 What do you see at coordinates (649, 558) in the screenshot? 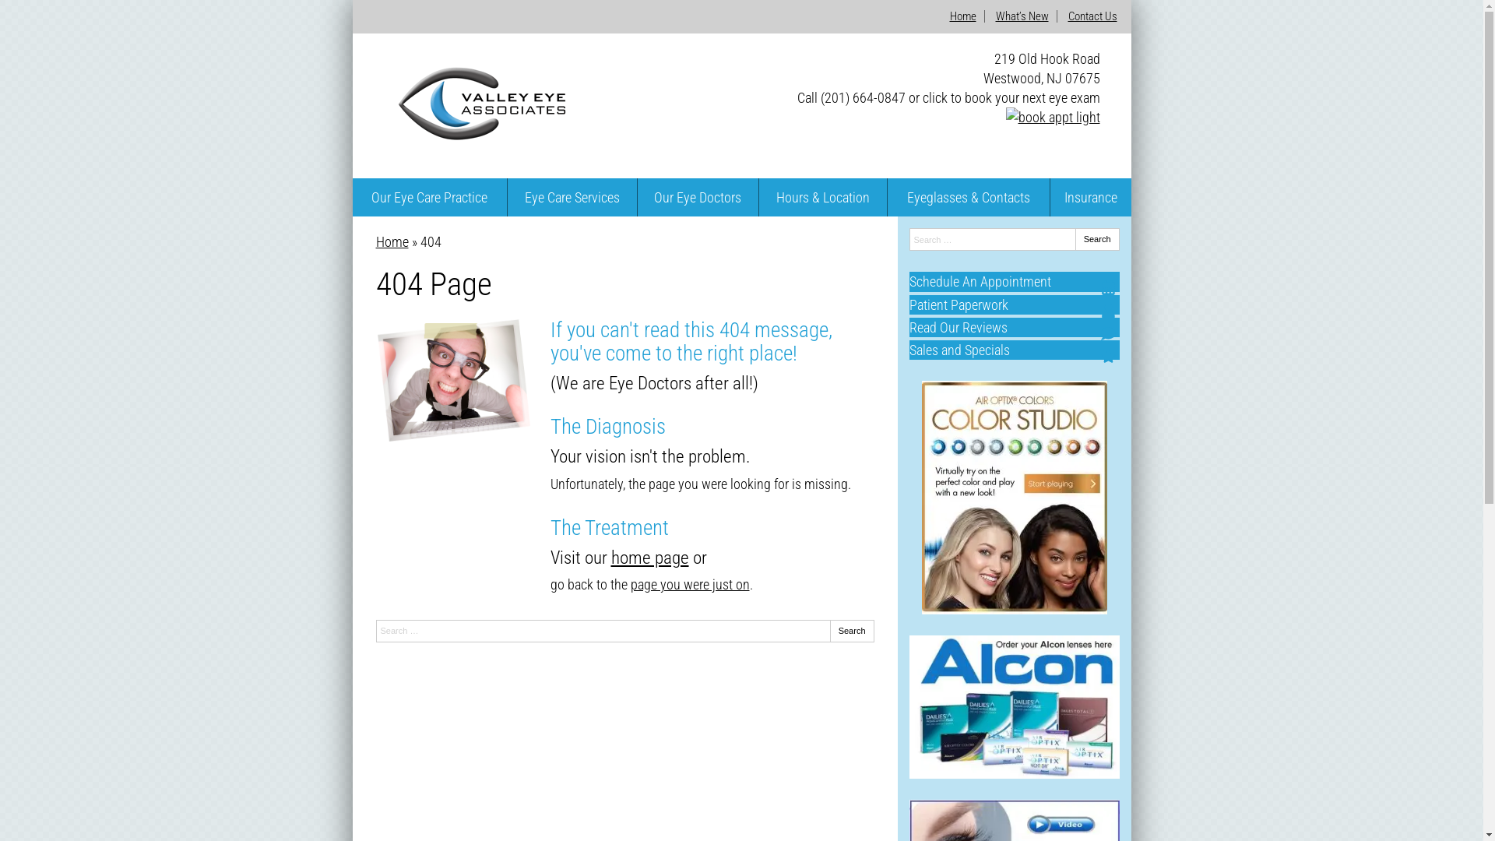
I see `home page` at bounding box center [649, 558].